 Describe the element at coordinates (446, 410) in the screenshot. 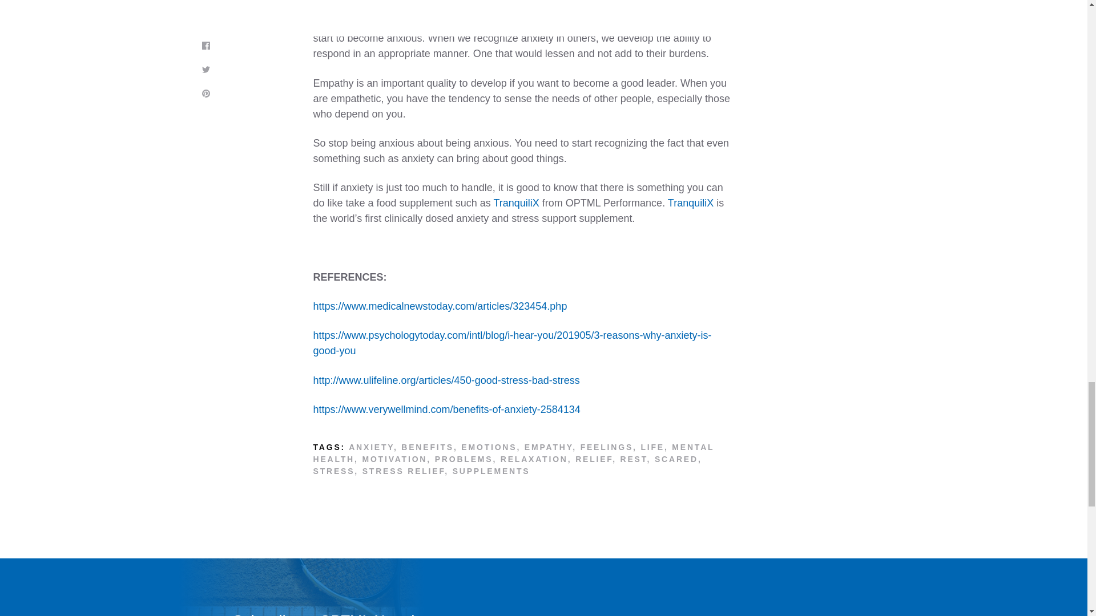

I see `The Benefits of Anxiety and Nervousness` at that location.